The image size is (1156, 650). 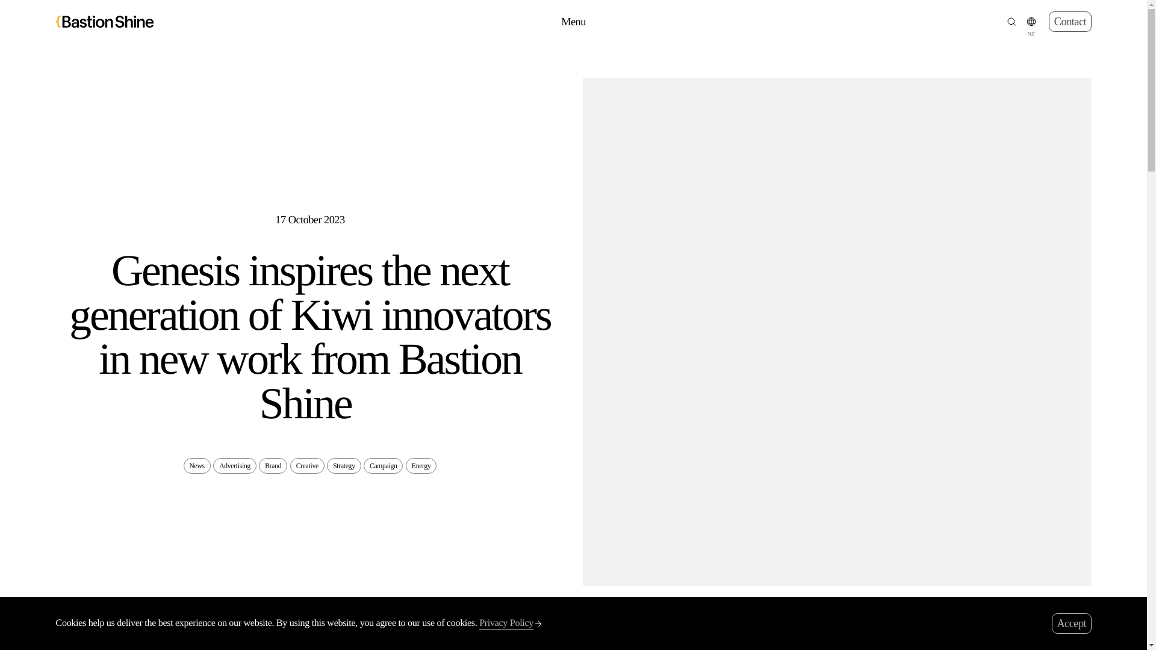 I want to click on News, so click(x=197, y=466).